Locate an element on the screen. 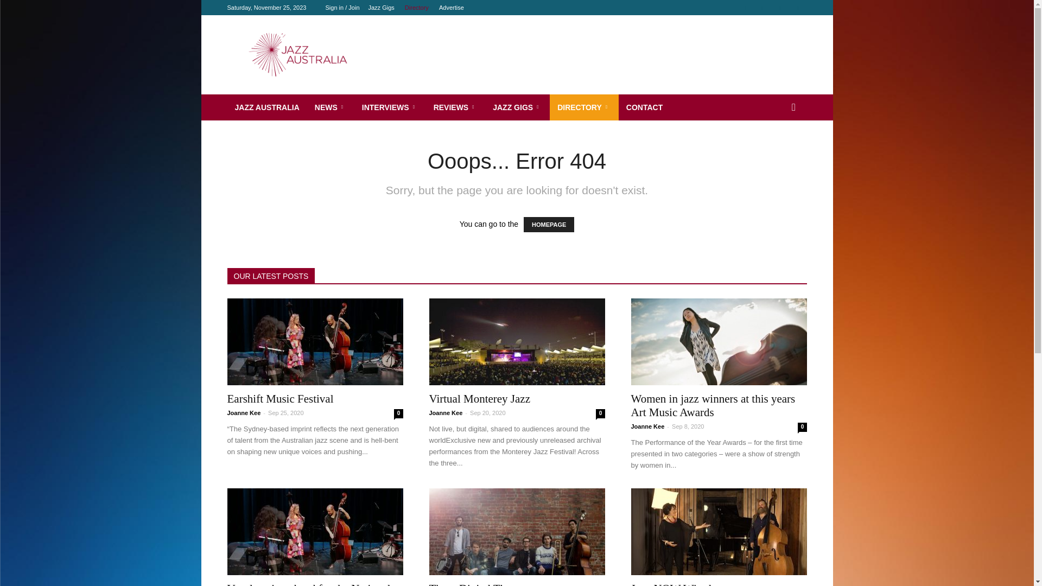 Image resolution: width=1042 pixels, height=586 pixels. Jazz:NOW Wired is located at coordinates (719, 532).